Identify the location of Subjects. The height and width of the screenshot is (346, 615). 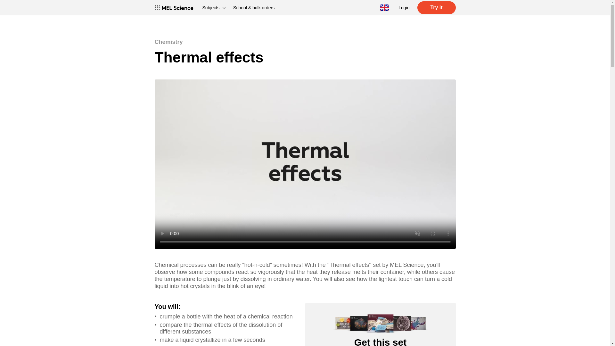
(214, 8).